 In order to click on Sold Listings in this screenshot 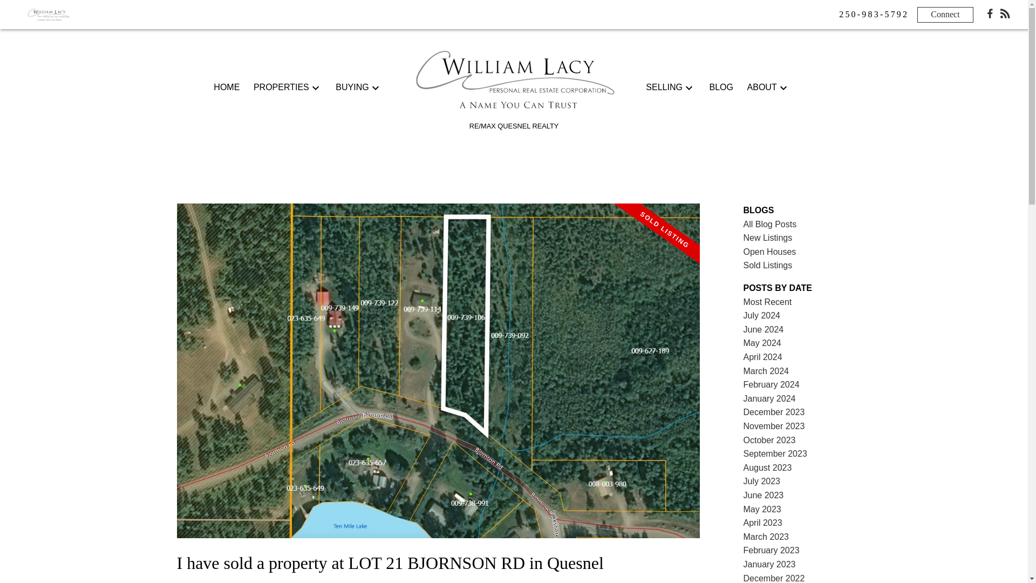, I will do `click(768, 265)`.